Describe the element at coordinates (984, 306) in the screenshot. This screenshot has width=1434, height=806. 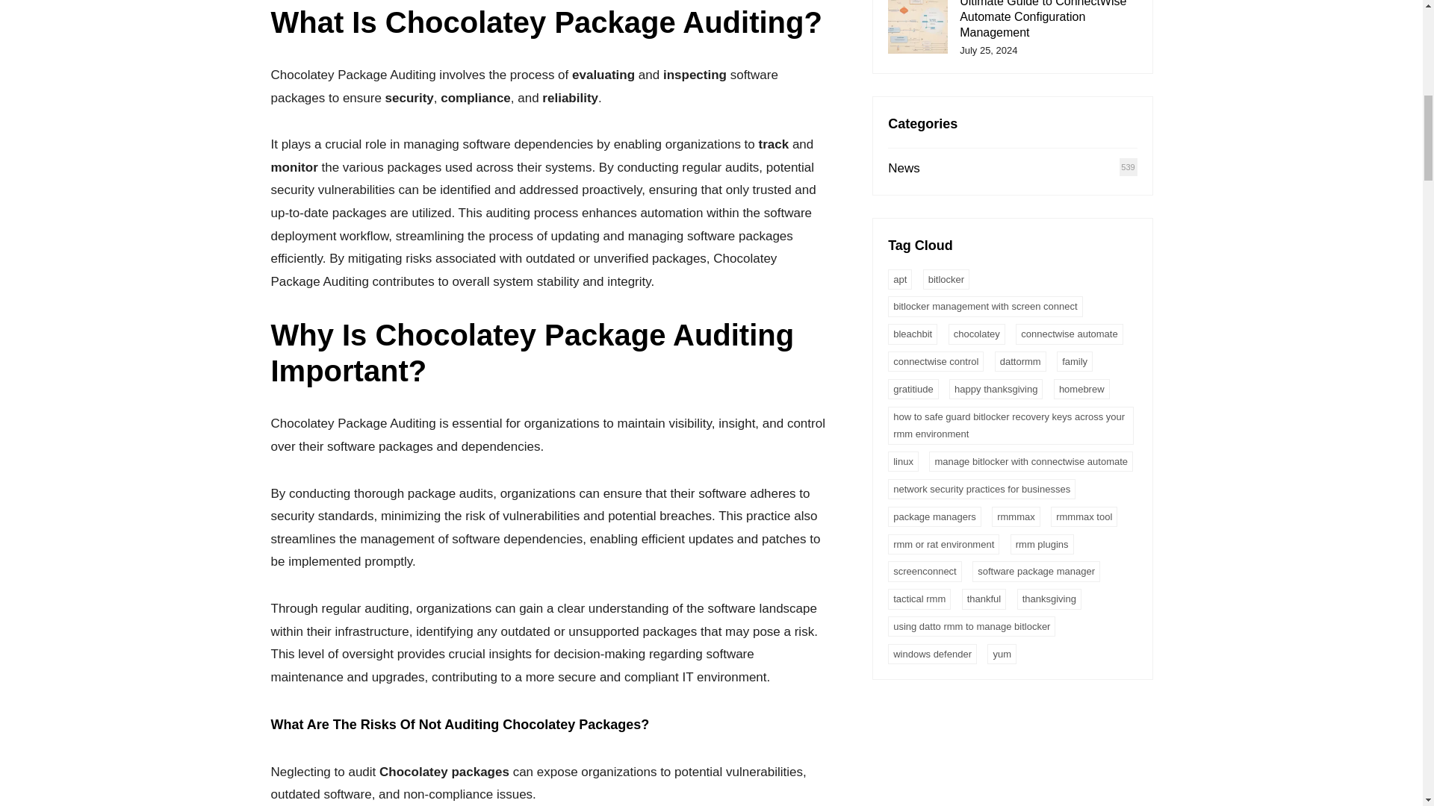
I see `bitlocker management with screen connect` at that location.